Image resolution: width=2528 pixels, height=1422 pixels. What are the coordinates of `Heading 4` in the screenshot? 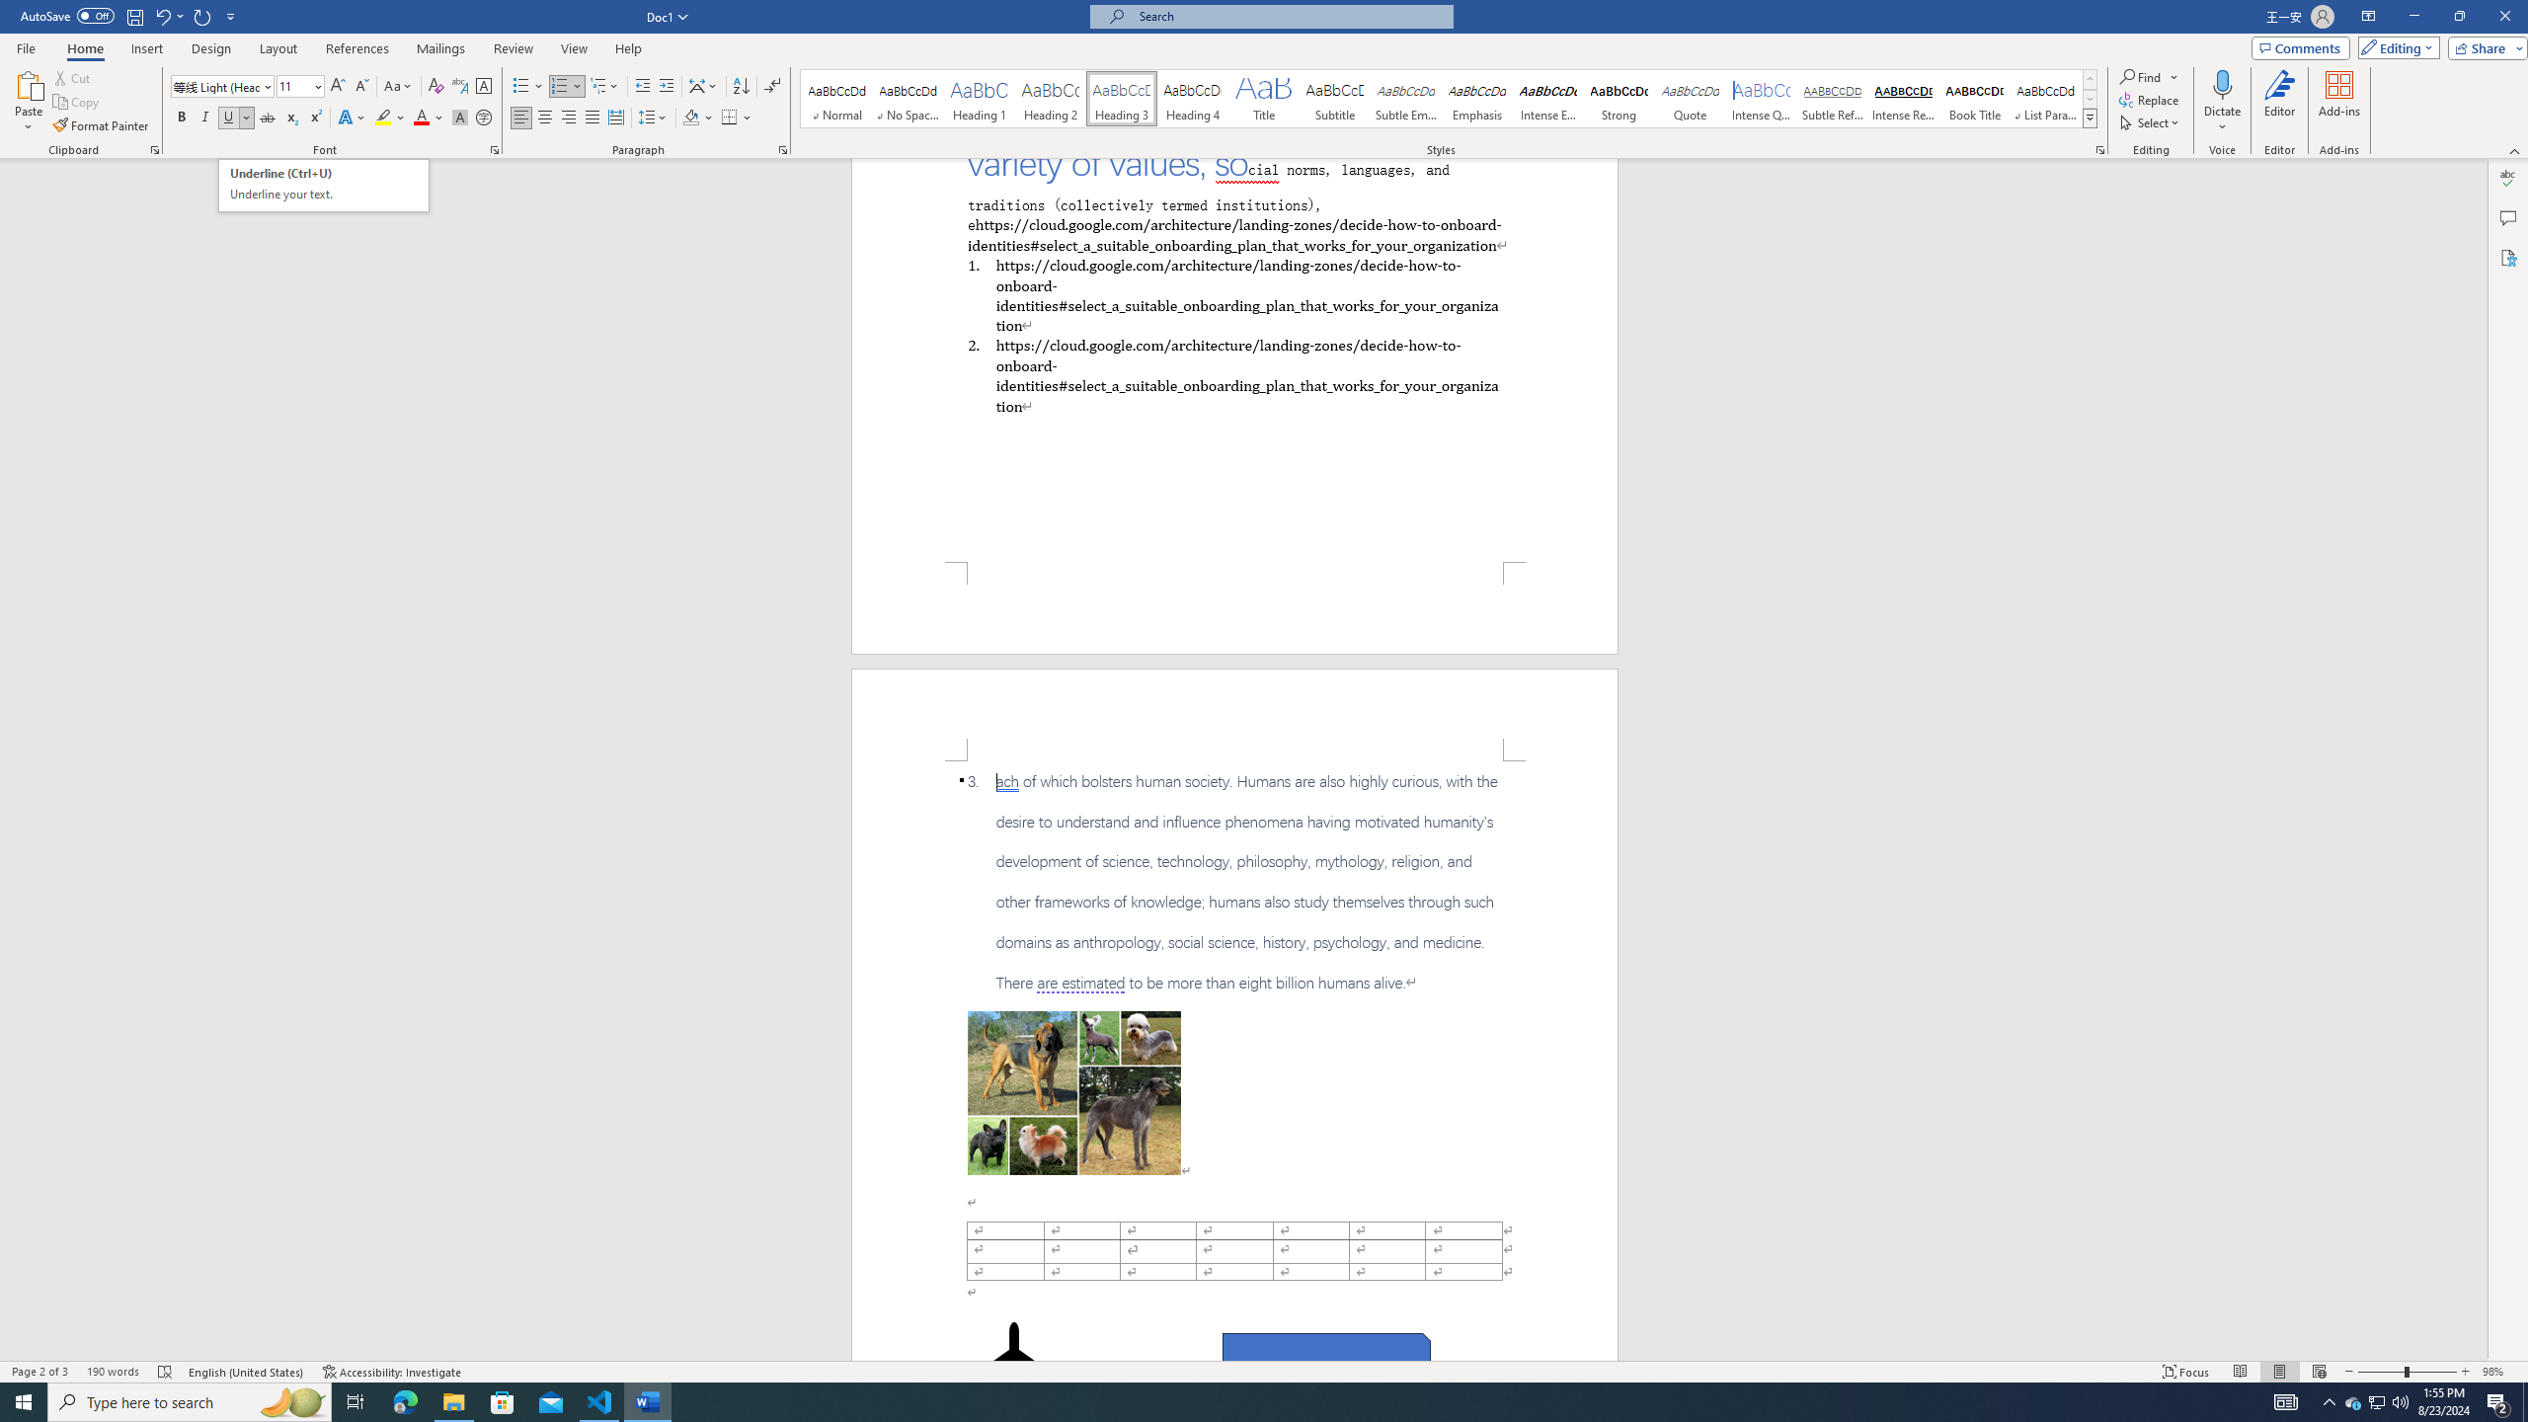 It's located at (1193, 99).